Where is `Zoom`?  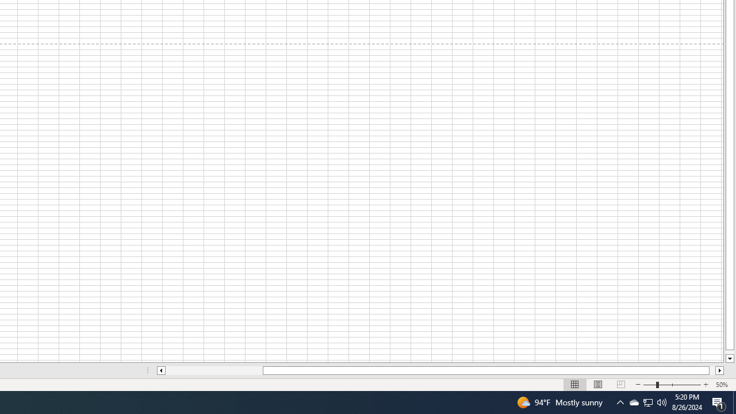
Zoom is located at coordinates (672, 384).